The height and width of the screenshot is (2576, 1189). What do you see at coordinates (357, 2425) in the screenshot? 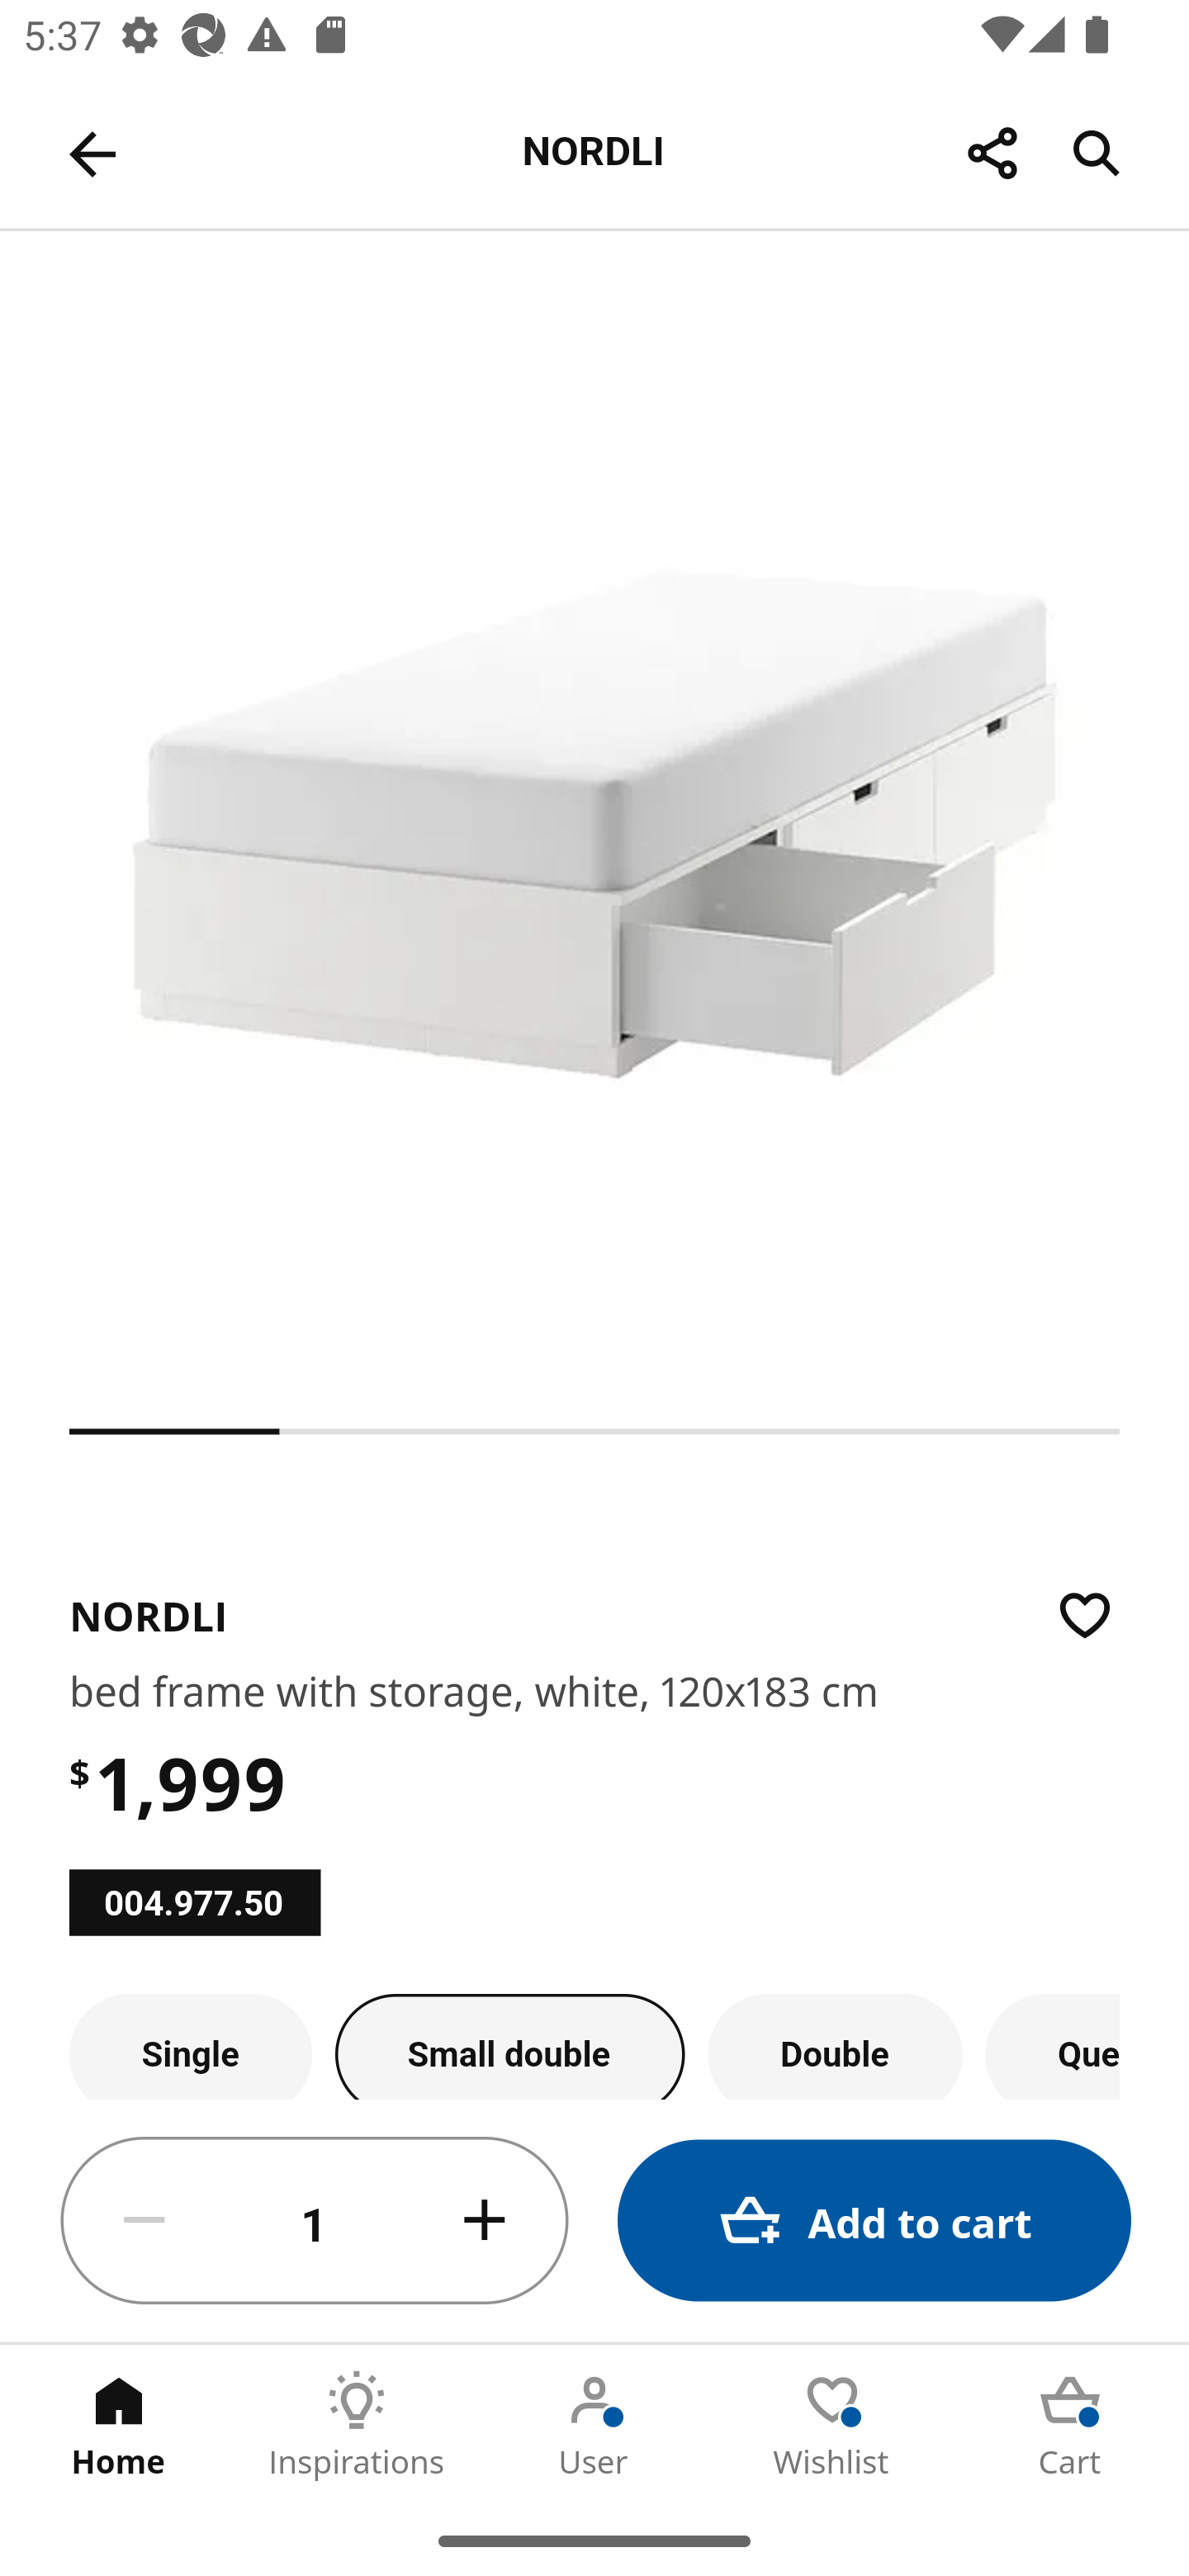
I see `Inspirations
Tab 2 of 5` at bounding box center [357, 2425].